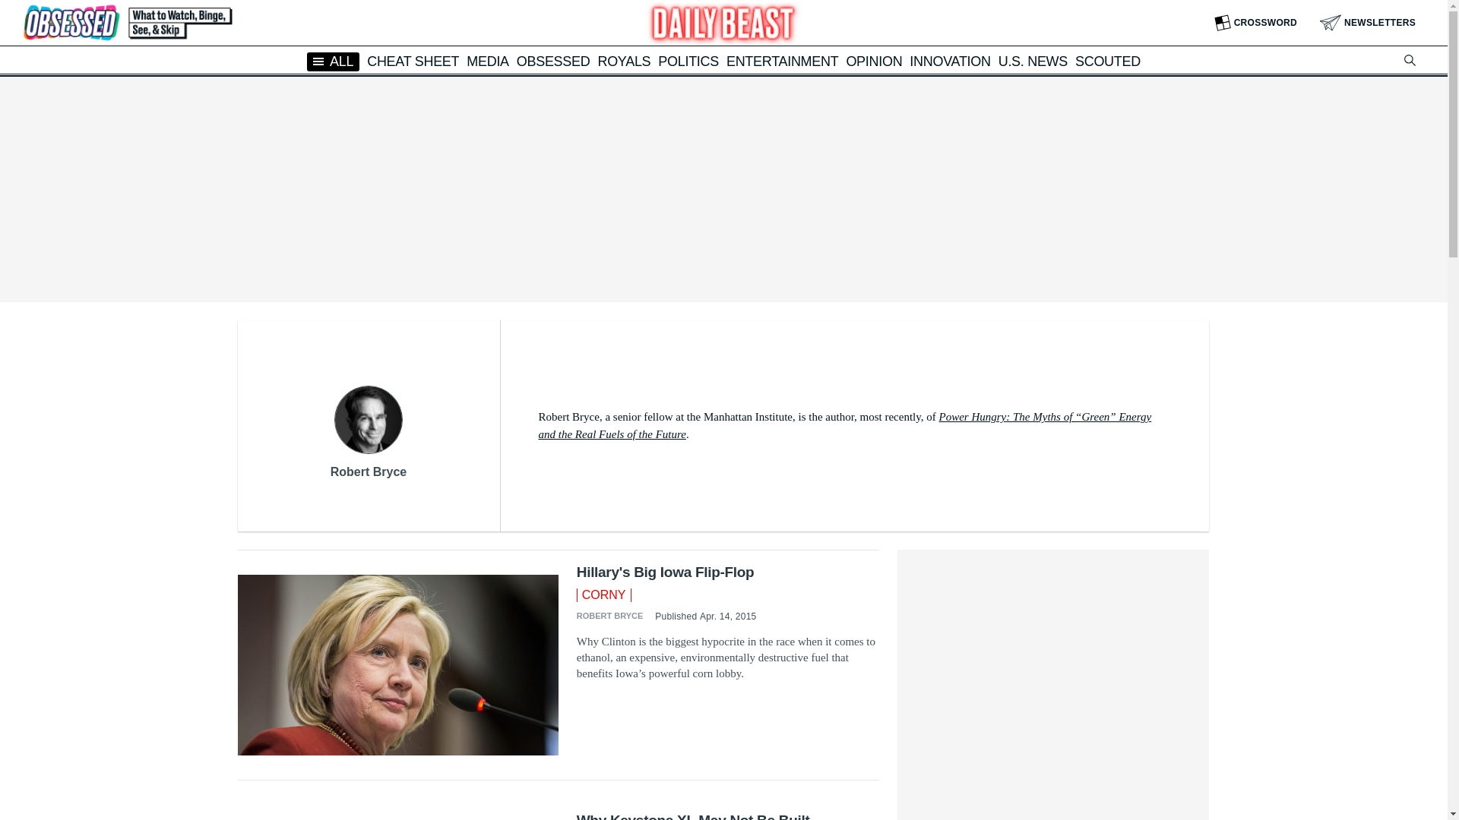  Describe the element at coordinates (333, 61) in the screenshot. I see `ALL` at that location.